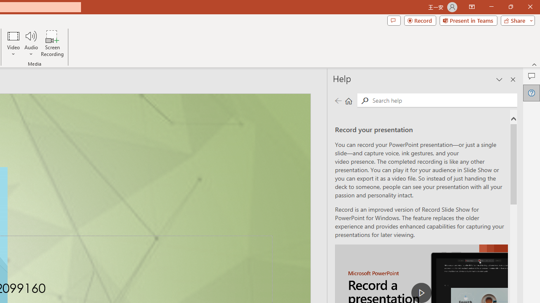 This screenshot has height=303, width=540. I want to click on Previous page, so click(338, 100).